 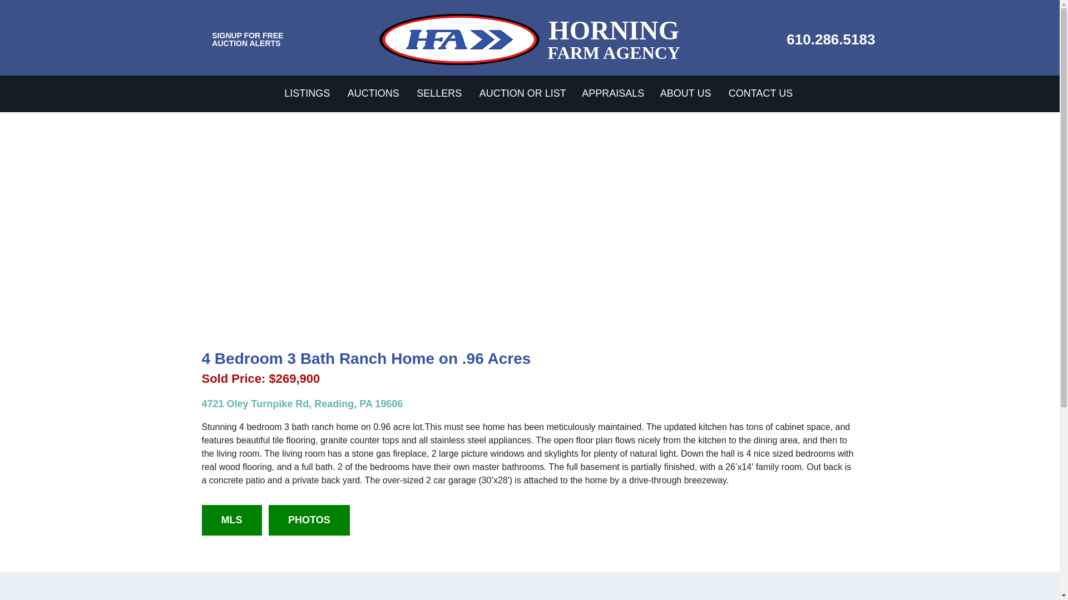 I want to click on LISTINGS, so click(x=307, y=93).